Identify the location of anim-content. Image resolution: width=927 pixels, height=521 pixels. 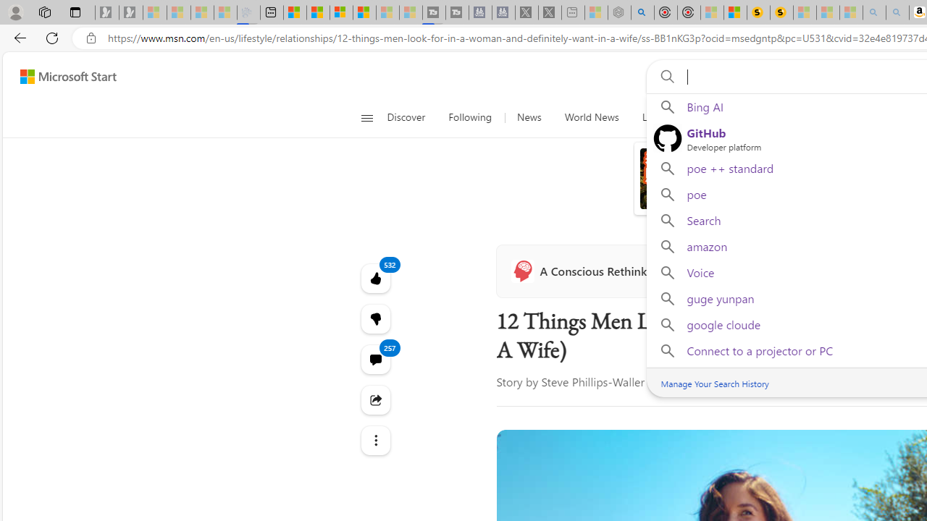
(713, 185).